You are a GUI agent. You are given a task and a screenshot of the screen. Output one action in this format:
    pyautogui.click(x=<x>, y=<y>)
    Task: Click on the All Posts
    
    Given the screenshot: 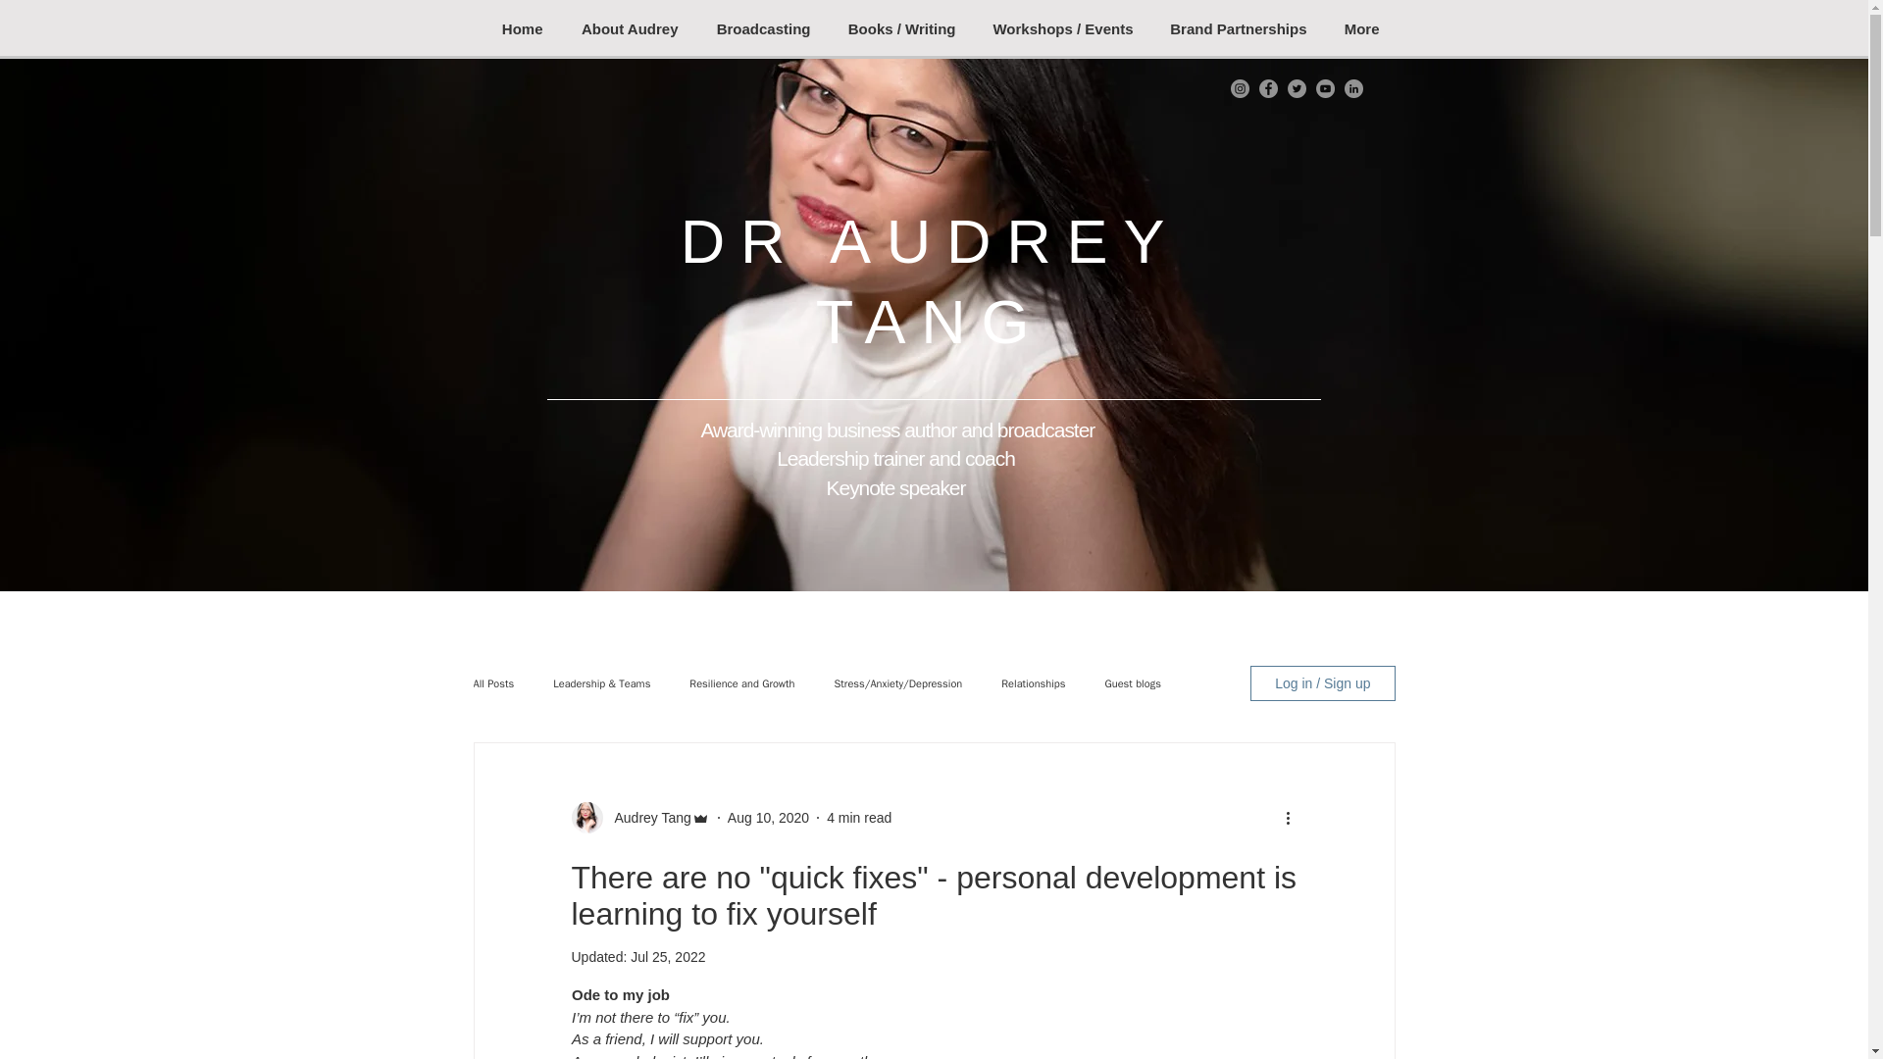 What is the action you would take?
    pyautogui.click(x=492, y=684)
    